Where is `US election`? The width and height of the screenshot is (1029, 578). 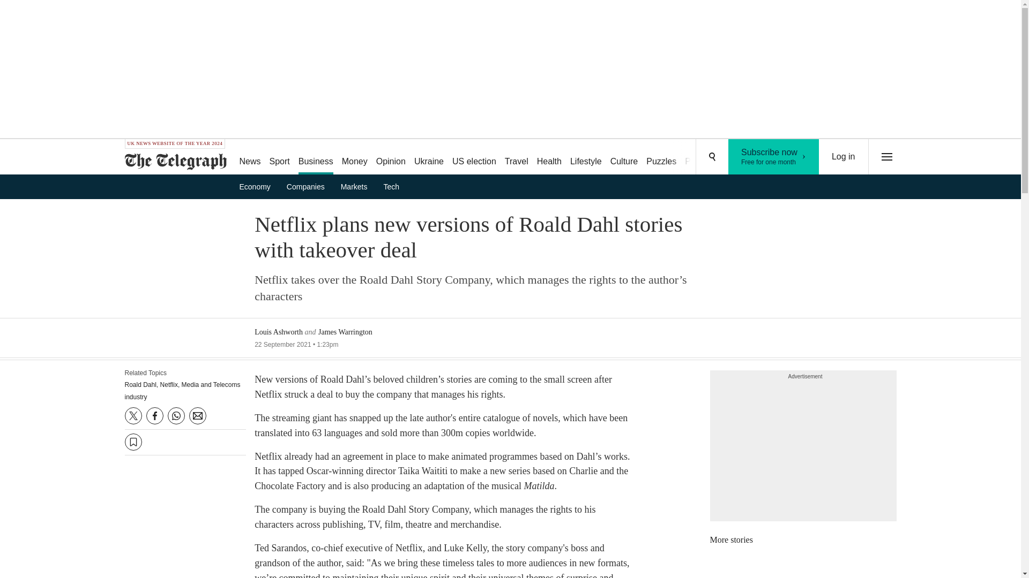 US election is located at coordinates (474, 157).